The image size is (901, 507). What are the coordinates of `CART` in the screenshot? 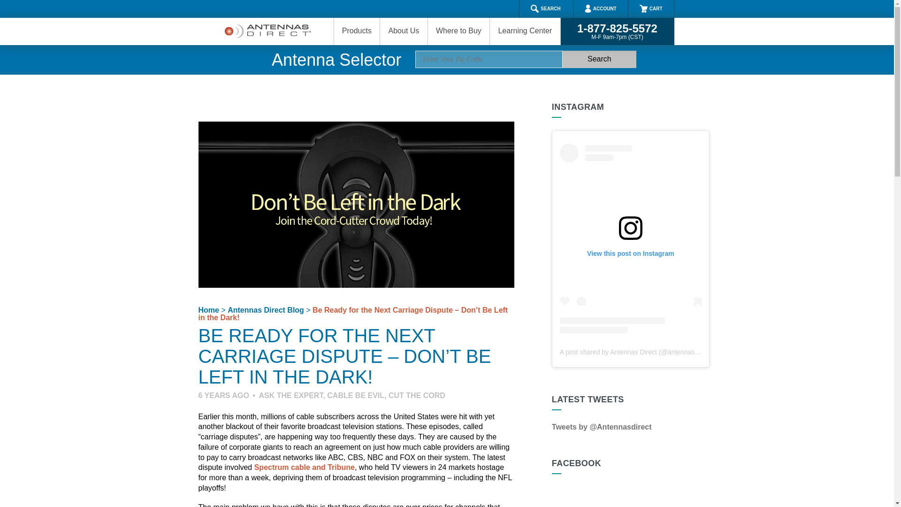 It's located at (651, 8).